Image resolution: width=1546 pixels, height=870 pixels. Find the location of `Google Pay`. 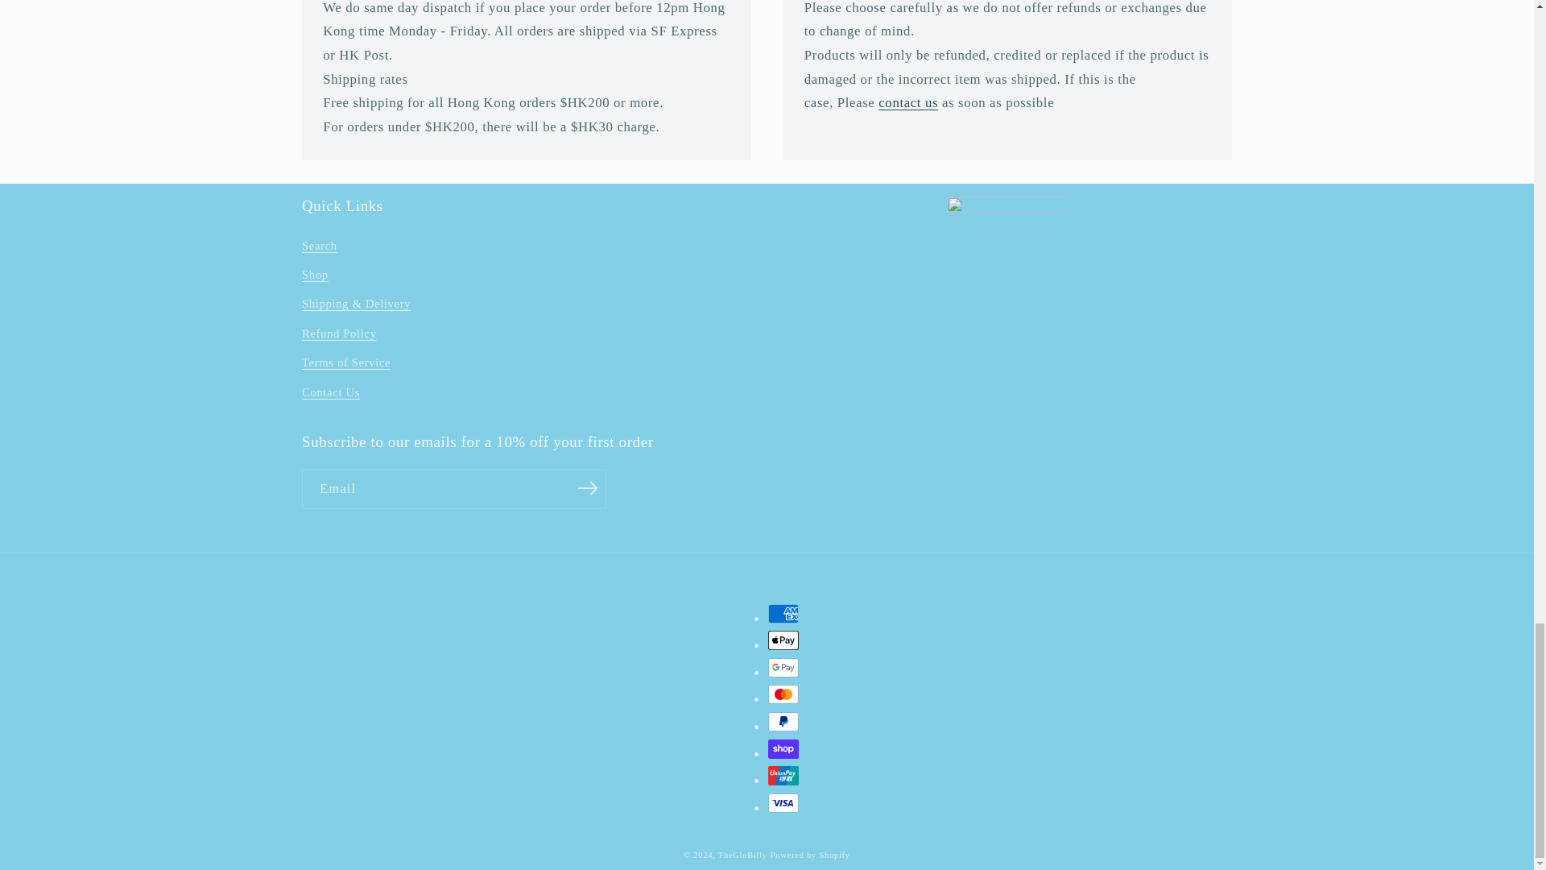

Google Pay is located at coordinates (783, 667).